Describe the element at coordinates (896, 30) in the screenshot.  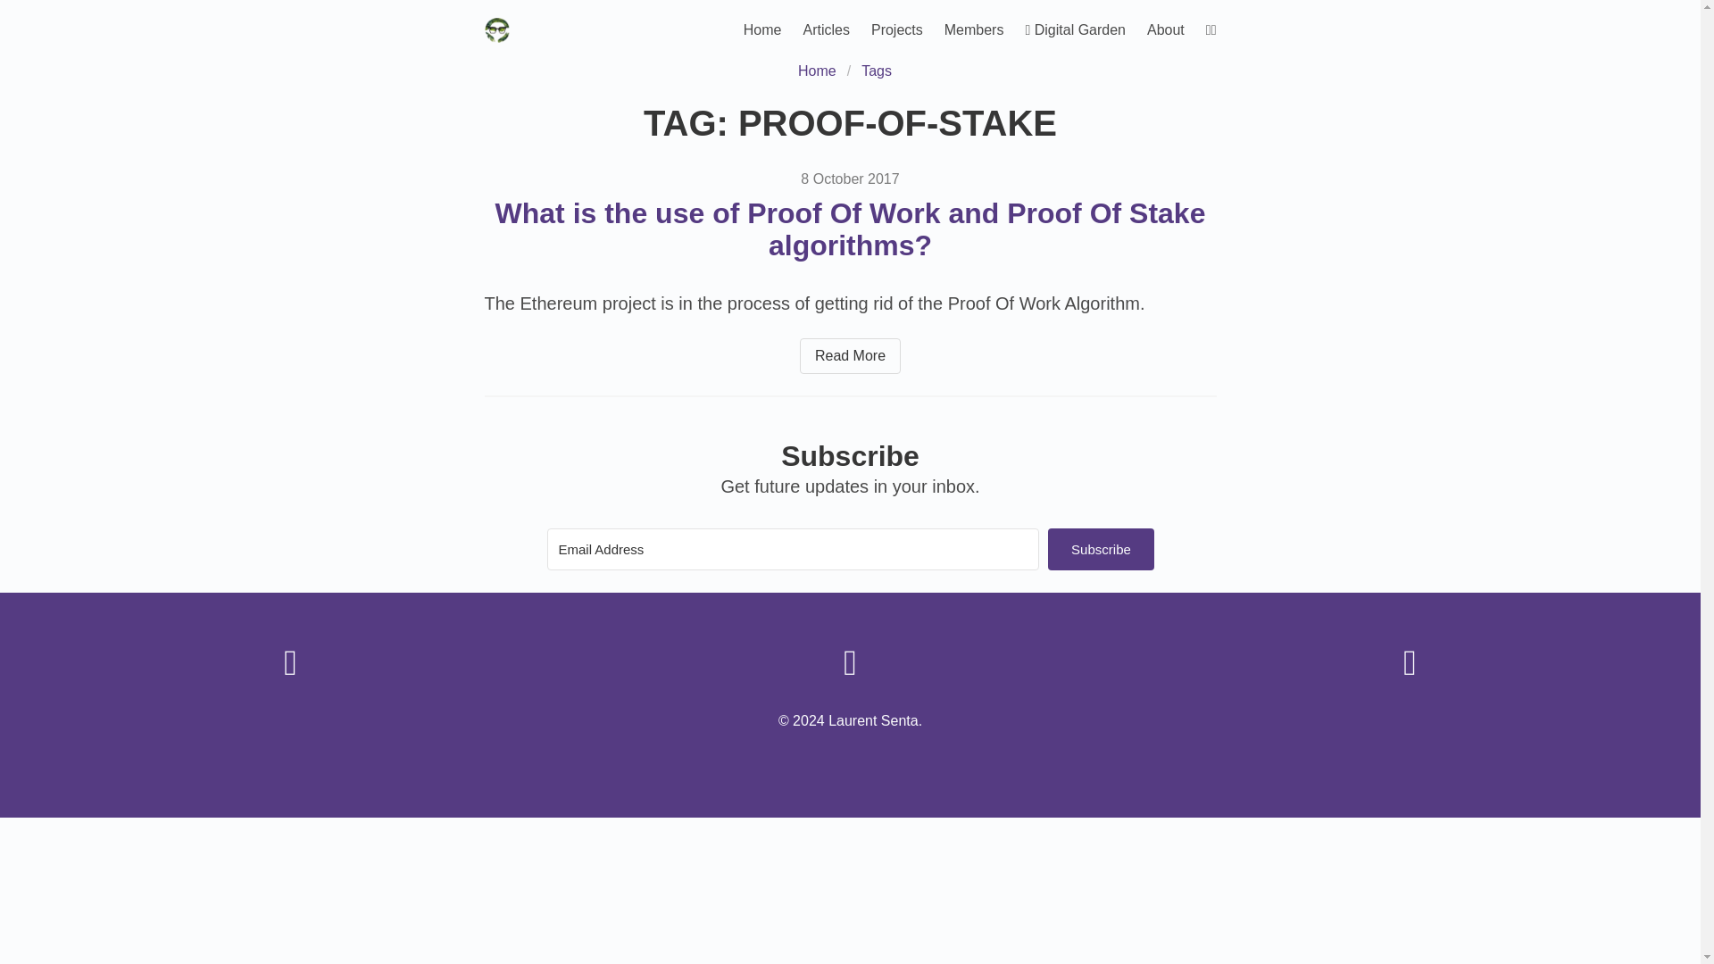
I see `Projects` at that location.